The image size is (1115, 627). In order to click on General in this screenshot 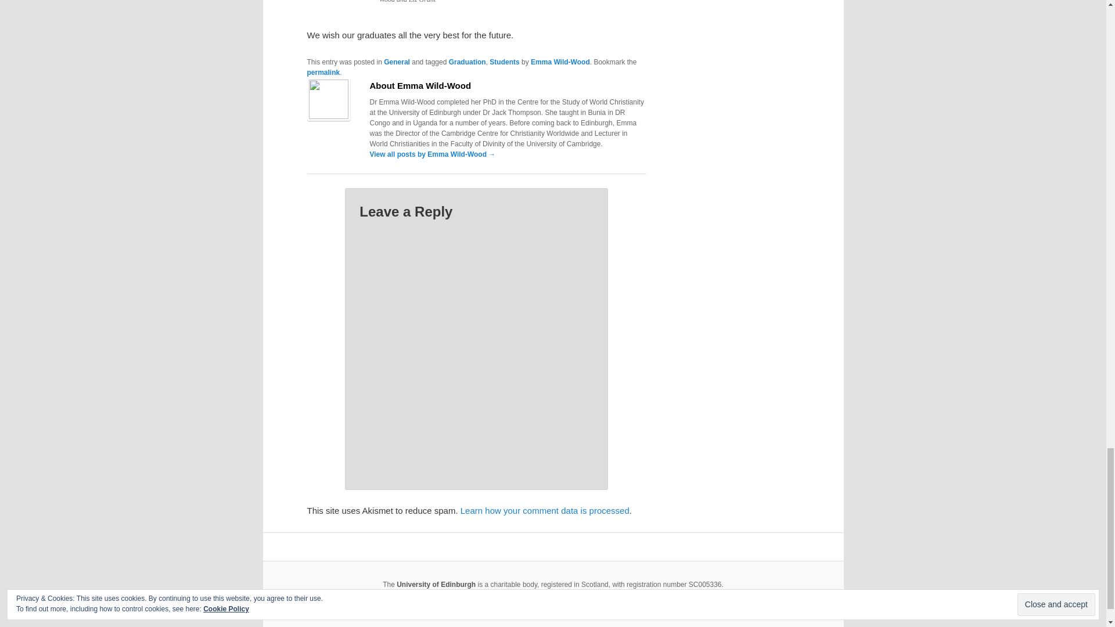, I will do `click(397, 62)`.